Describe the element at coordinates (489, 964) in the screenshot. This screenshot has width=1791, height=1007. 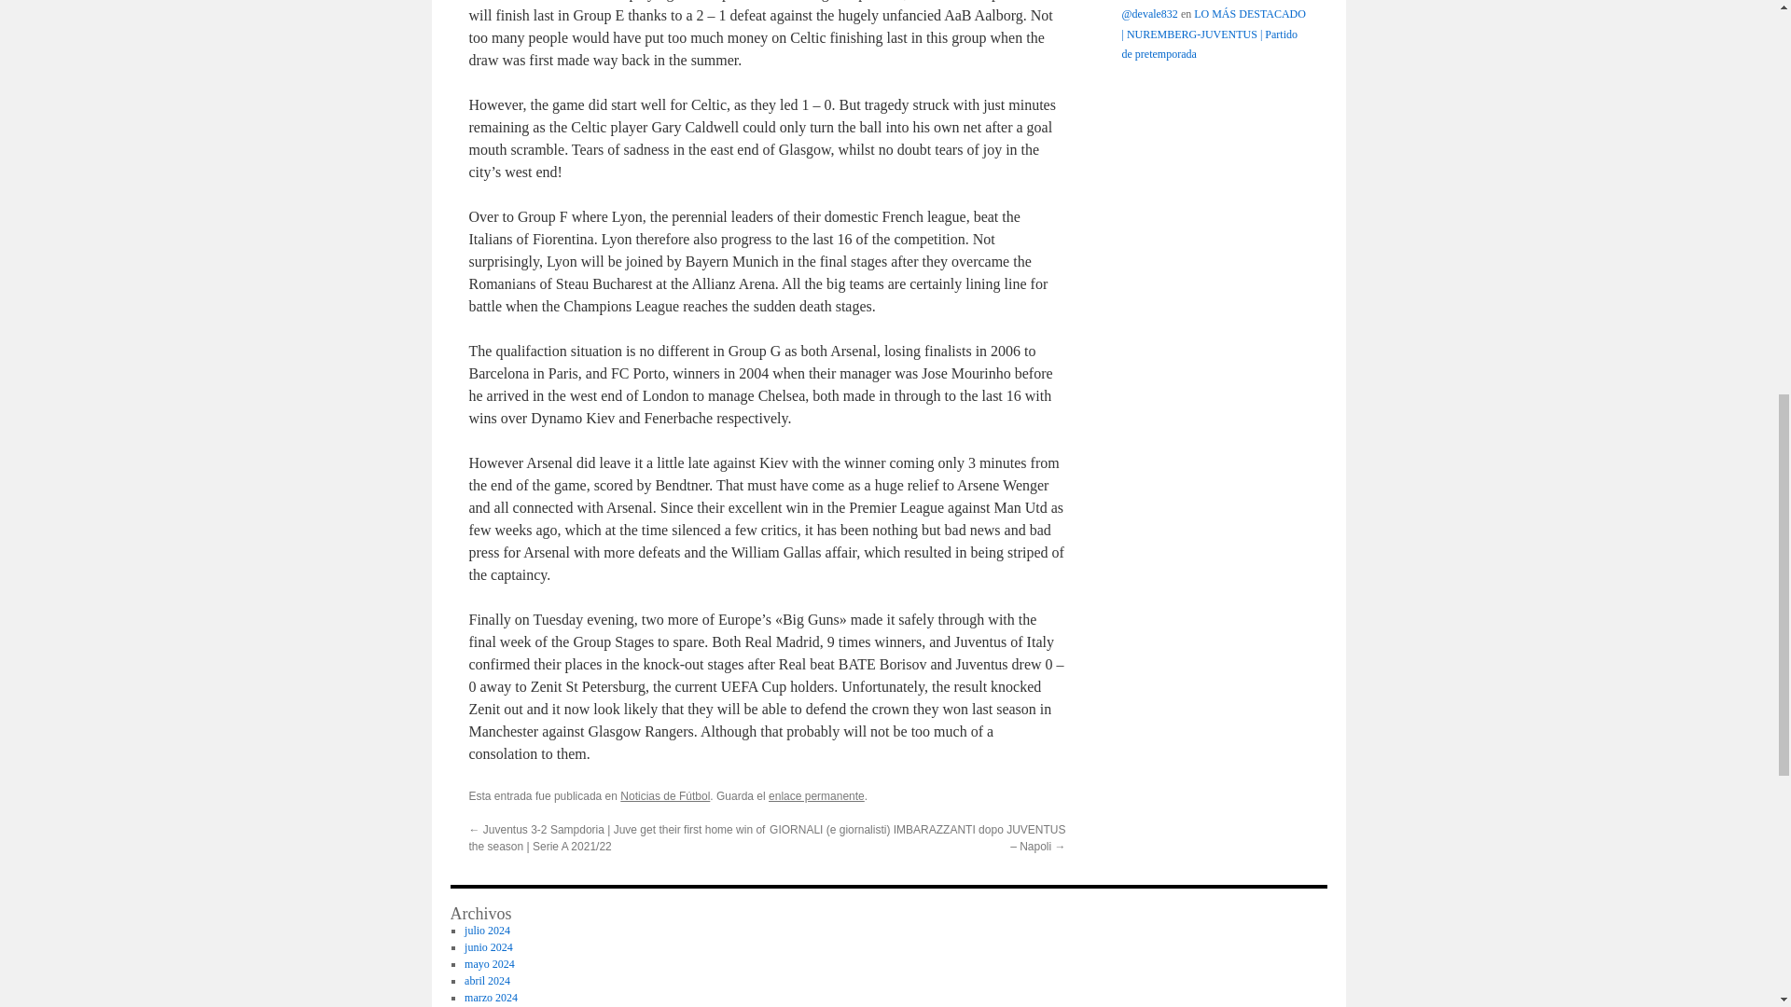
I see `mayo 2024` at that location.